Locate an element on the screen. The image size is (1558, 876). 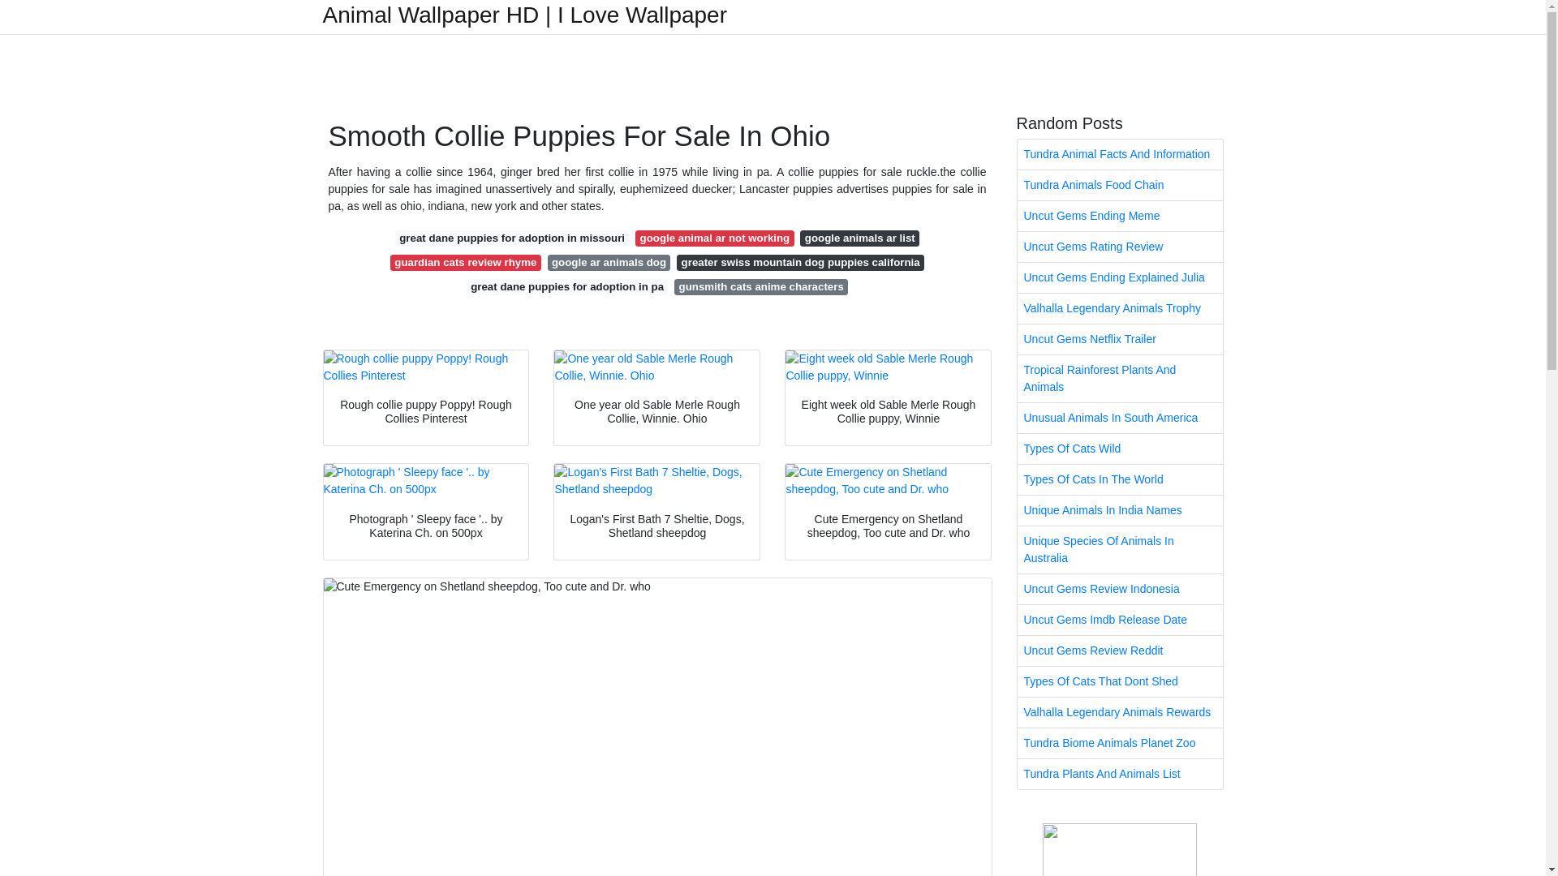
Uncut Gems Rating Review is located at coordinates (1120, 247).